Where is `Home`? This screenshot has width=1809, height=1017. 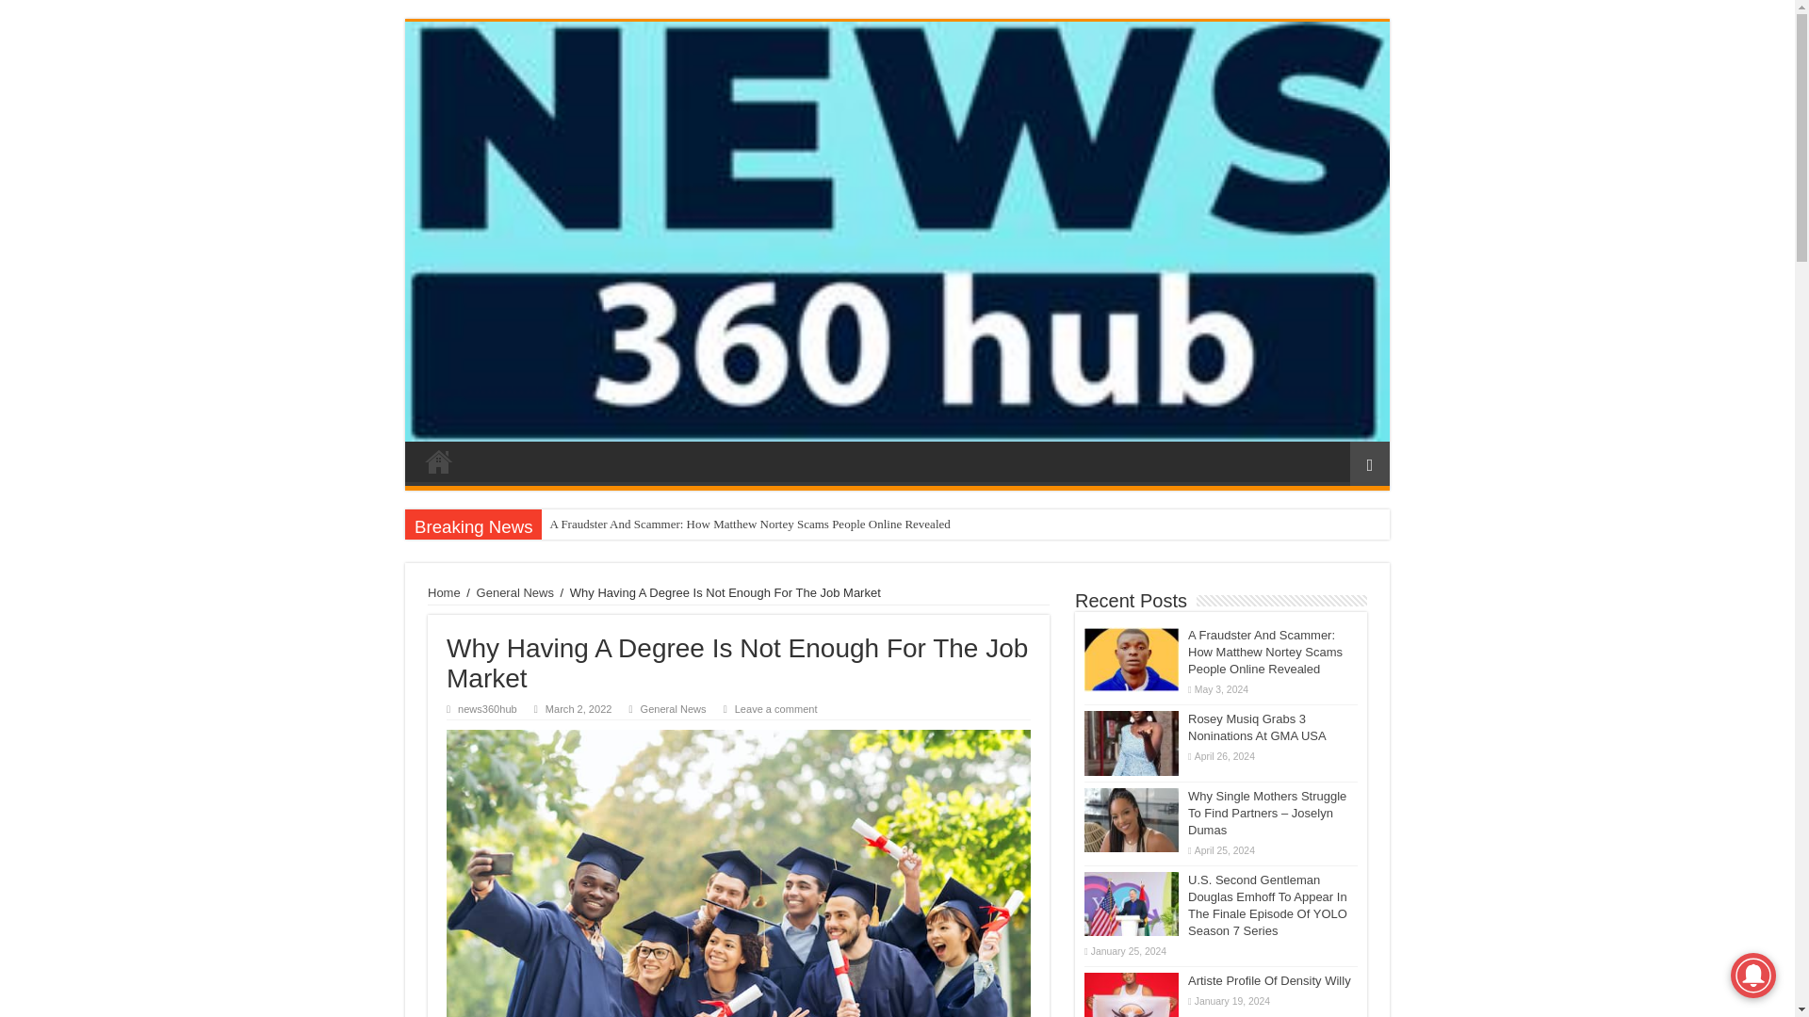
Home is located at coordinates (444, 593).